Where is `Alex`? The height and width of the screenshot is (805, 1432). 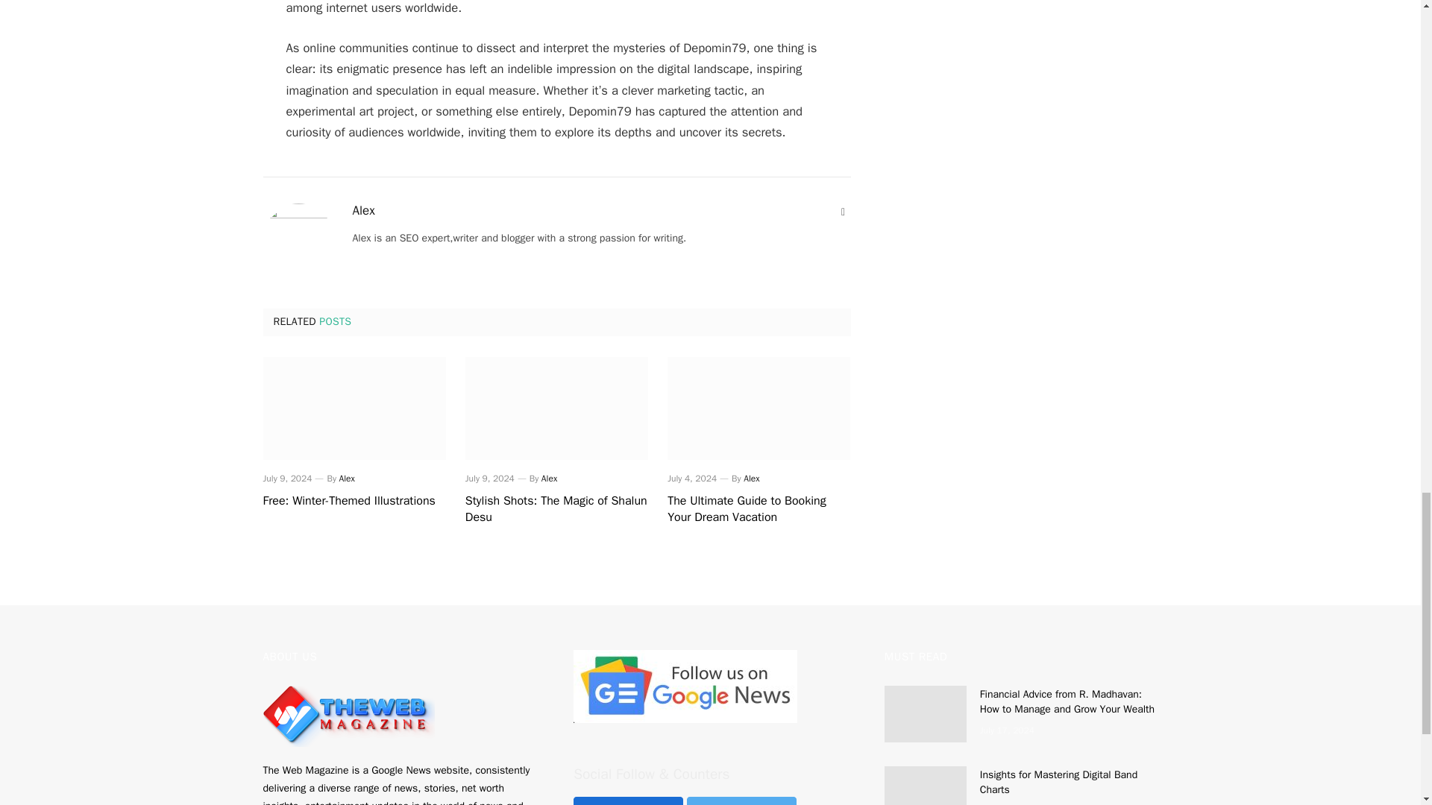 Alex is located at coordinates (348, 479).